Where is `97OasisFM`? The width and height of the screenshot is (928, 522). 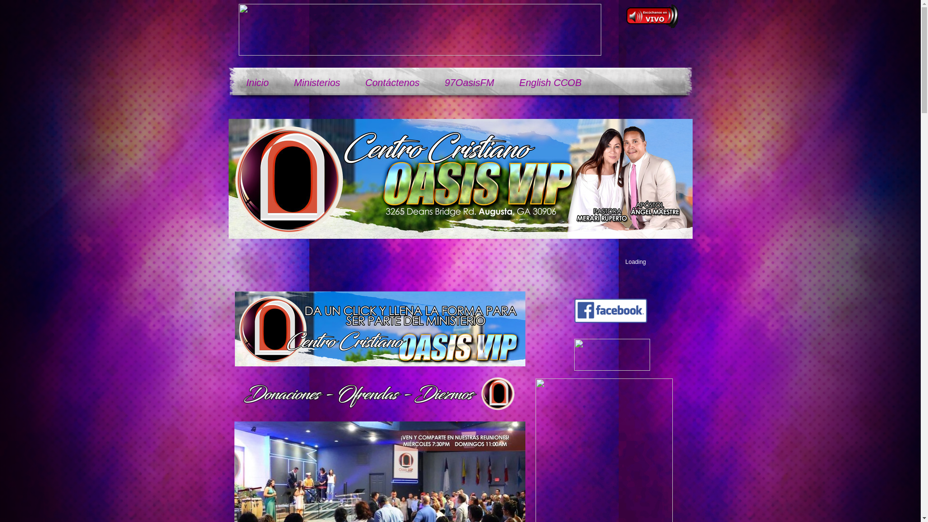
97OasisFM is located at coordinates (469, 83).